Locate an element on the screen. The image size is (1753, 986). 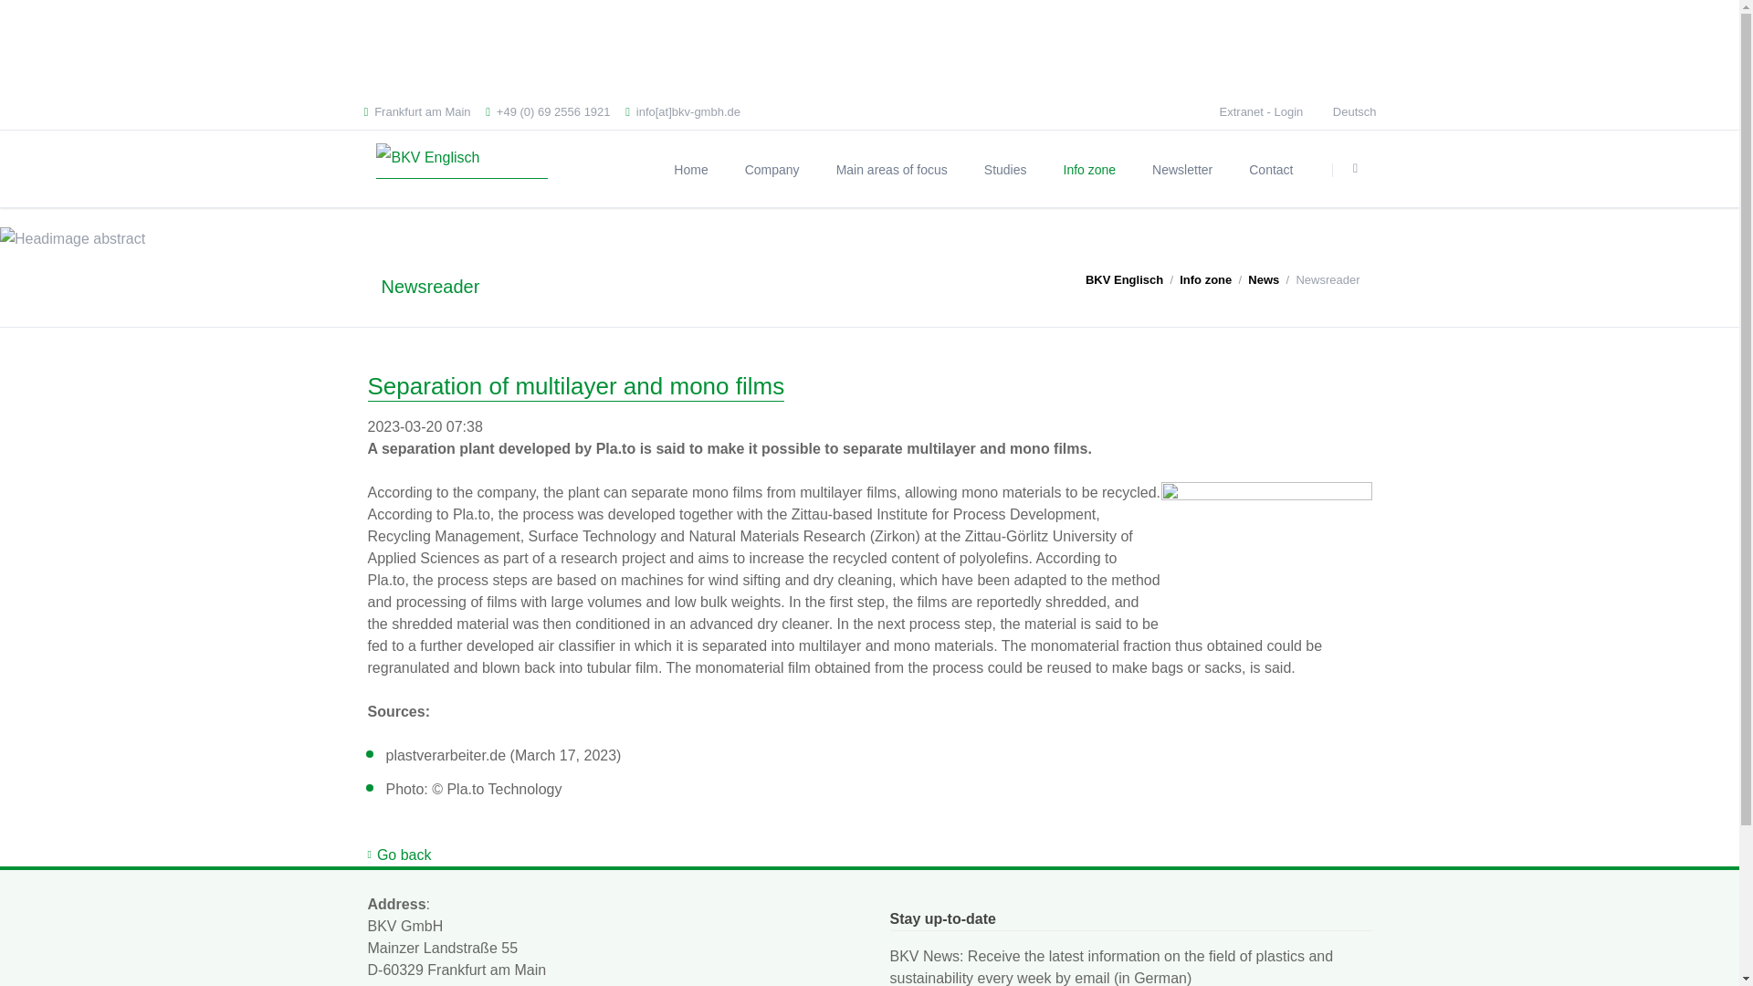
Company is located at coordinates (772, 168).